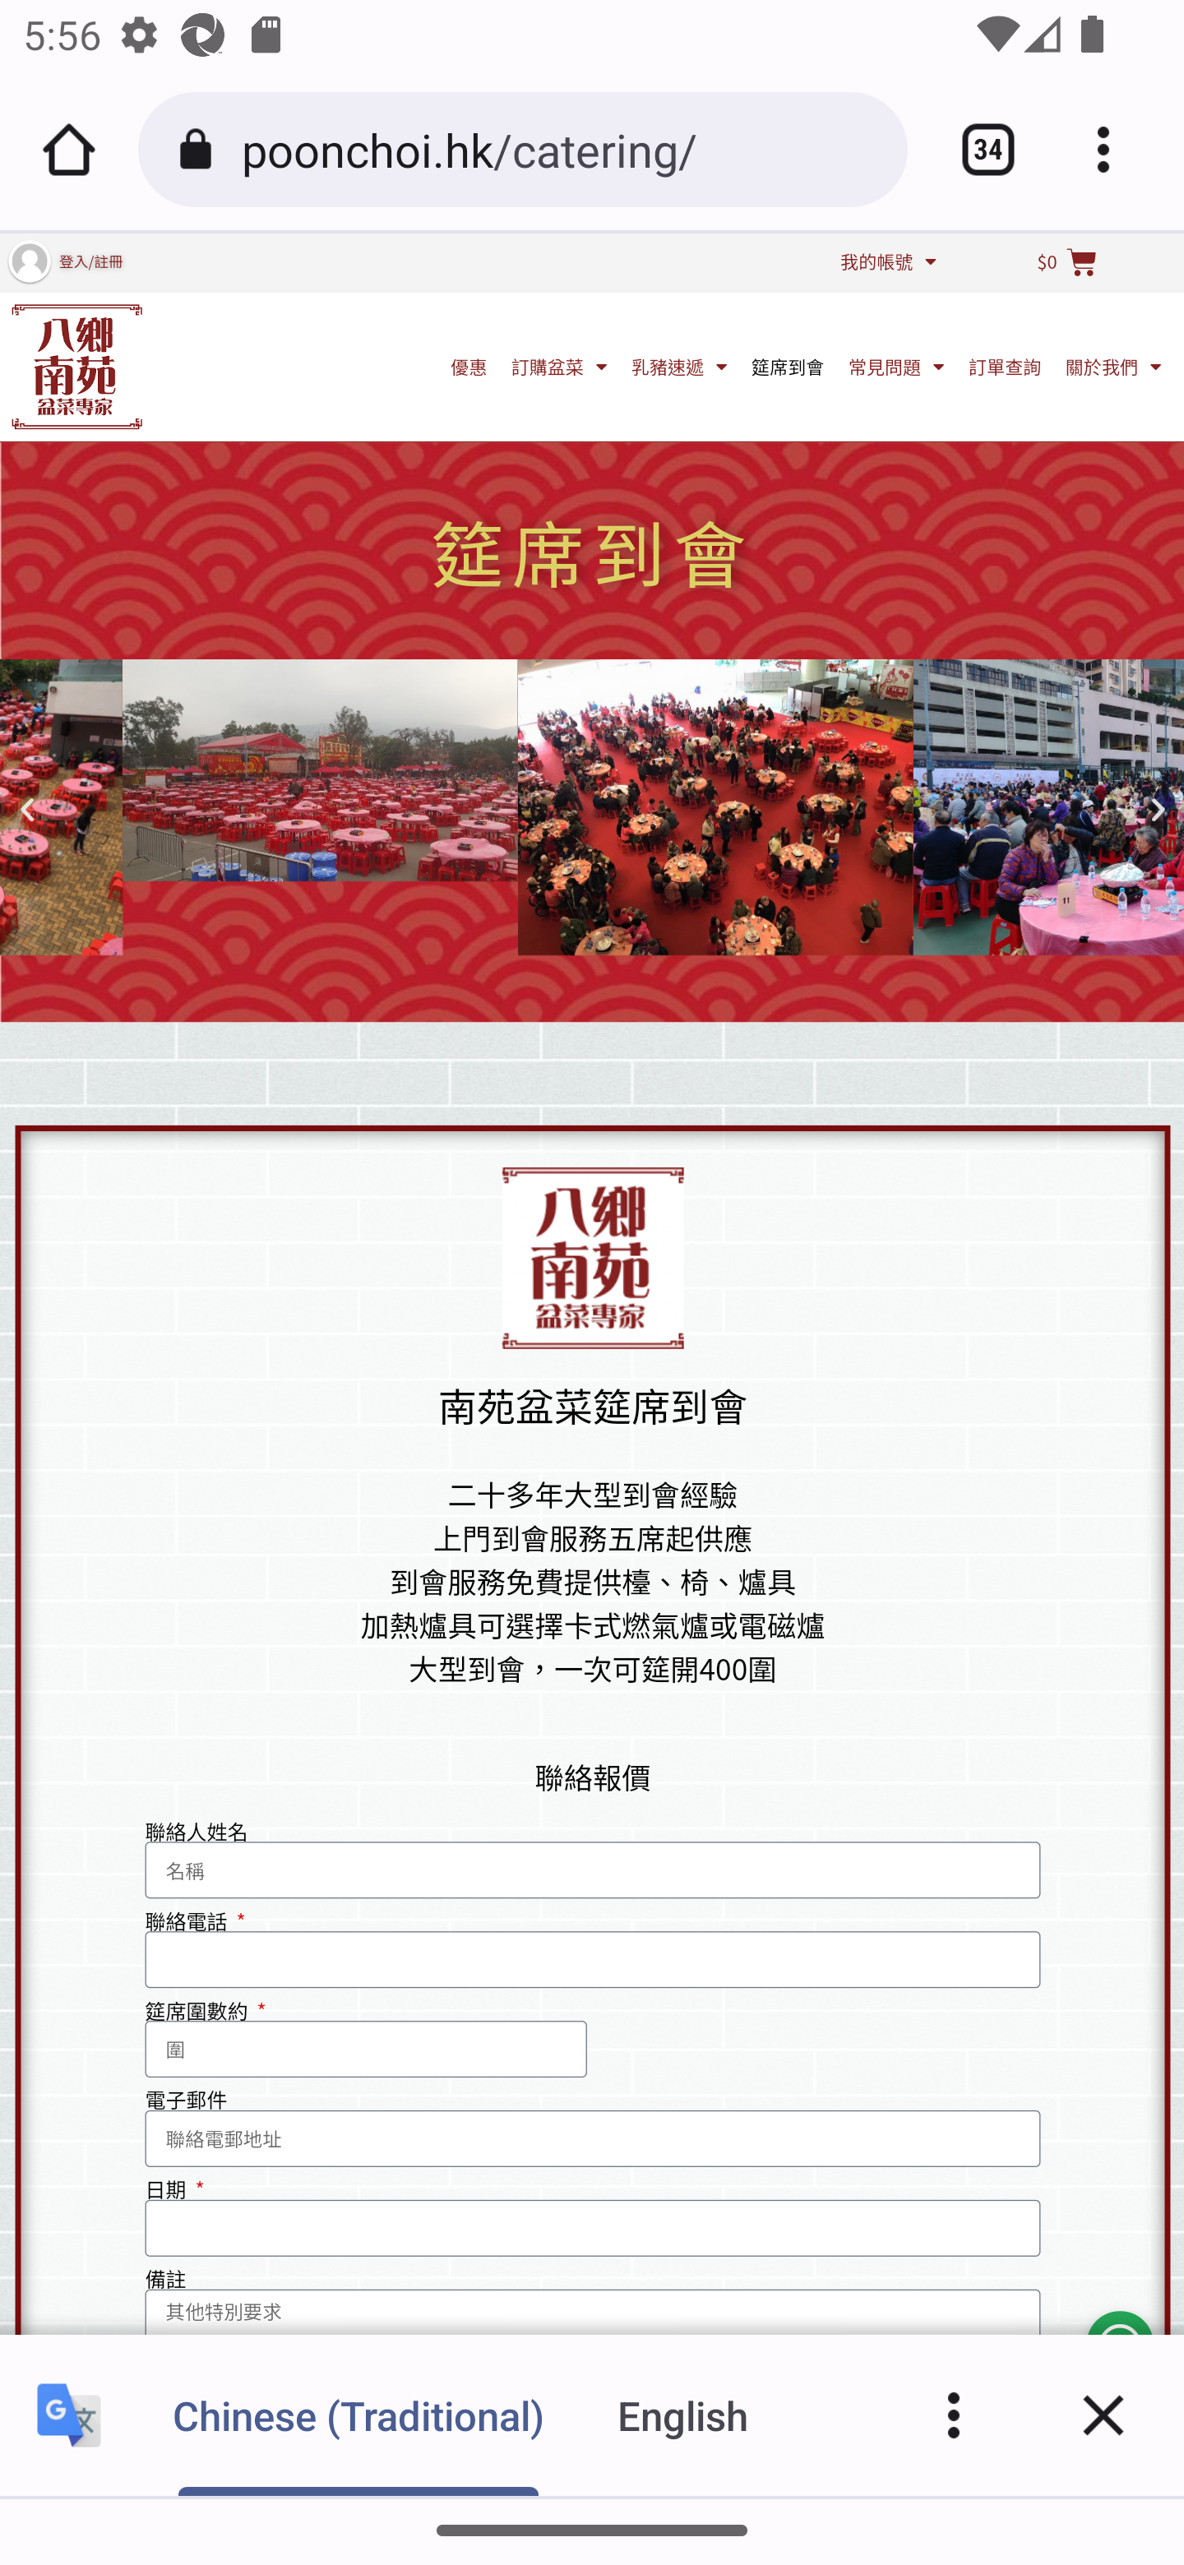 The width and height of the screenshot is (1184, 2565). What do you see at coordinates (679, 365) in the screenshot?
I see `乳豬速遞  乳豬速遞 ` at bounding box center [679, 365].